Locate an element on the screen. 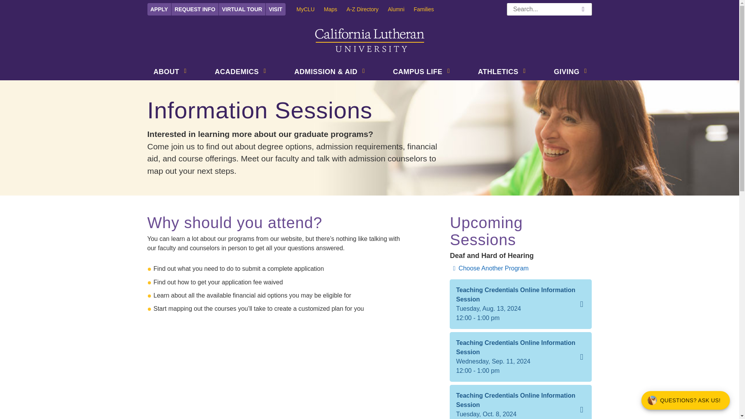  QUESTIONS? ASK US! is located at coordinates (686, 400).